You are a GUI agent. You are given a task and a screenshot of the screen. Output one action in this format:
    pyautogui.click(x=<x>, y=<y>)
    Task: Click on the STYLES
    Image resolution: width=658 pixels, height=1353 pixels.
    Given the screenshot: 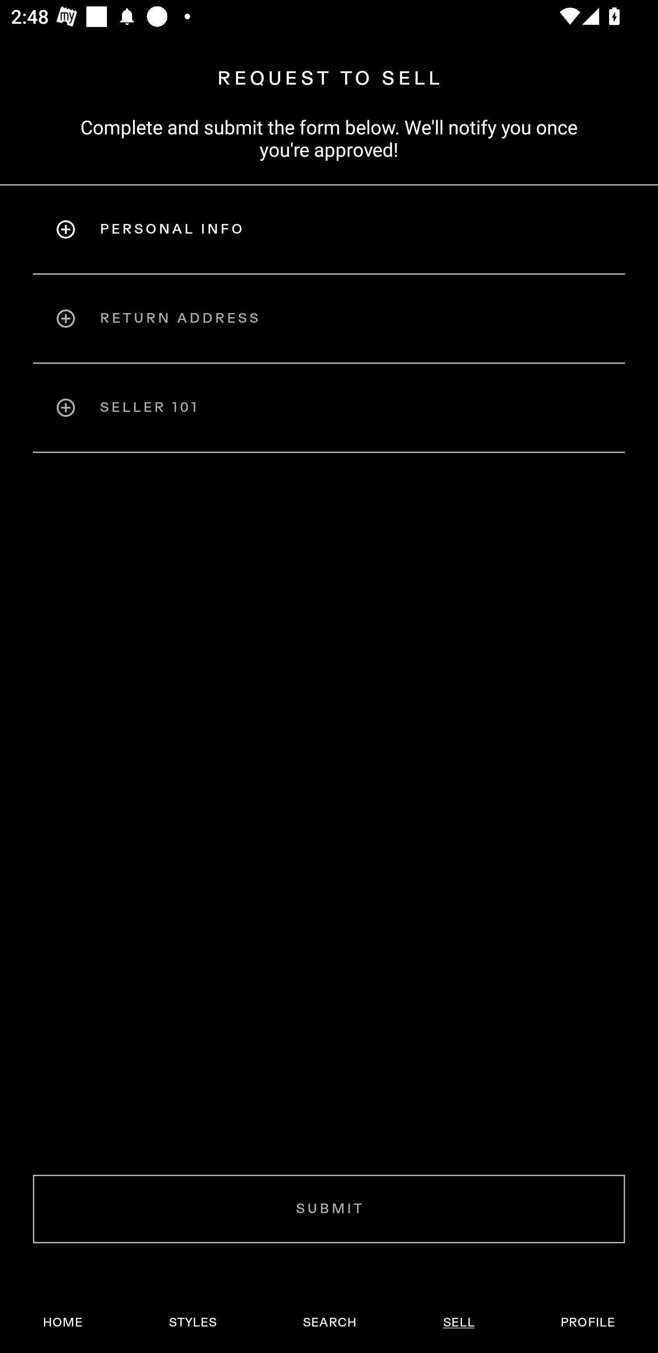 What is the action you would take?
    pyautogui.click(x=192, y=1322)
    